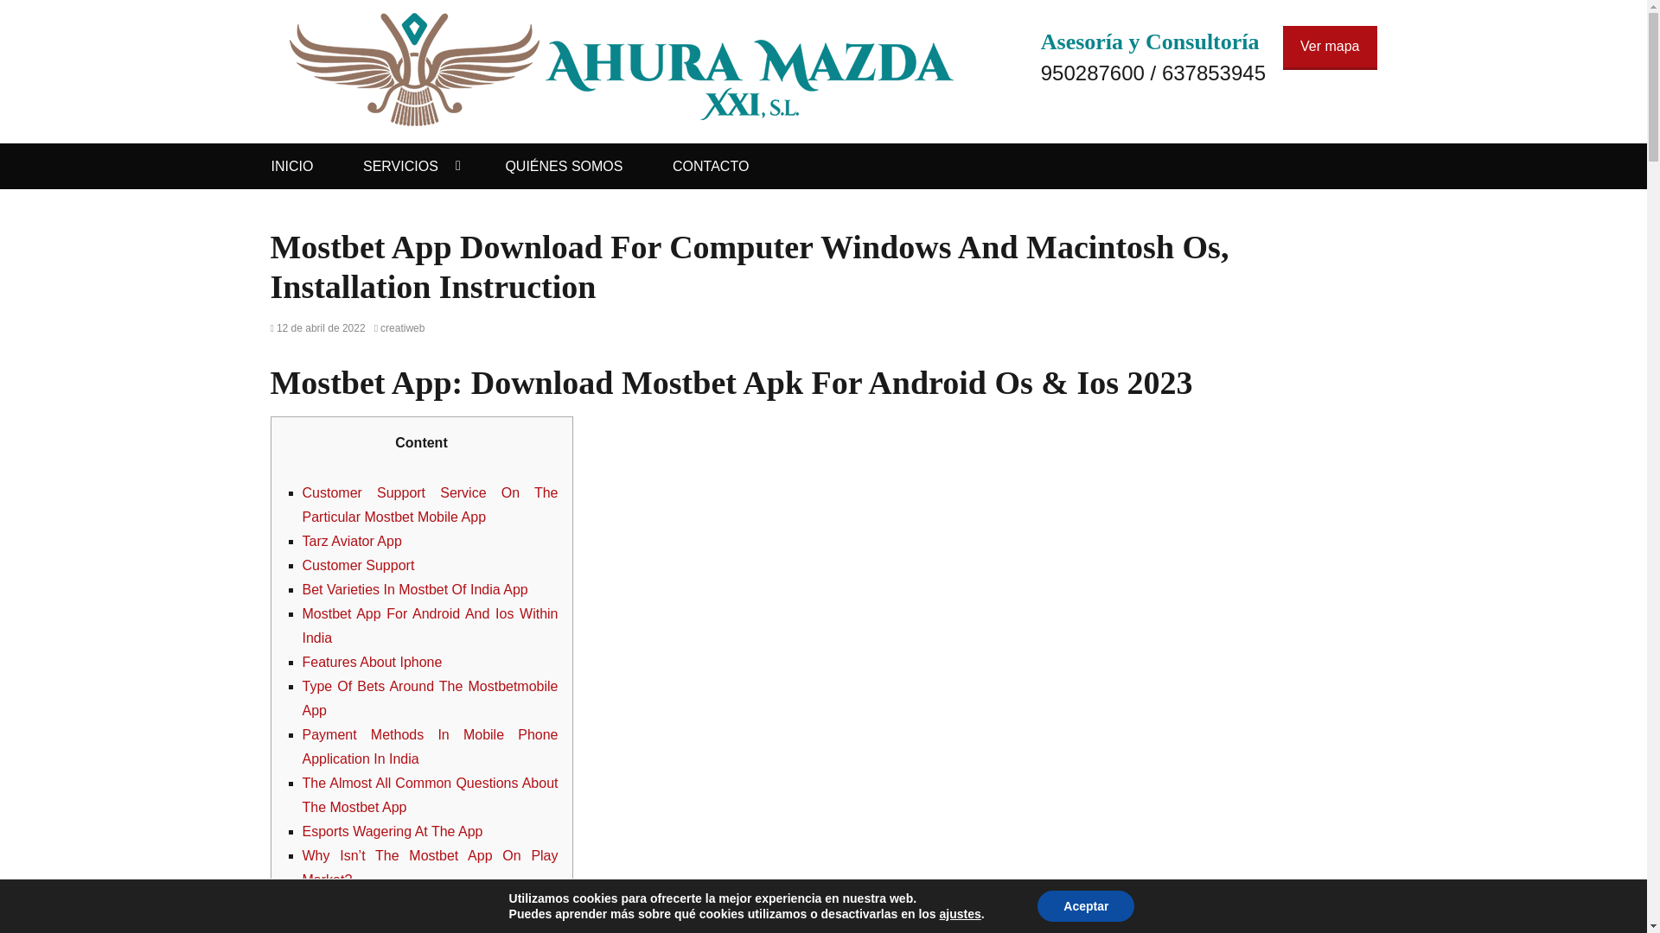  What do you see at coordinates (292, 166) in the screenshot?
I see `INICIO` at bounding box center [292, 166].